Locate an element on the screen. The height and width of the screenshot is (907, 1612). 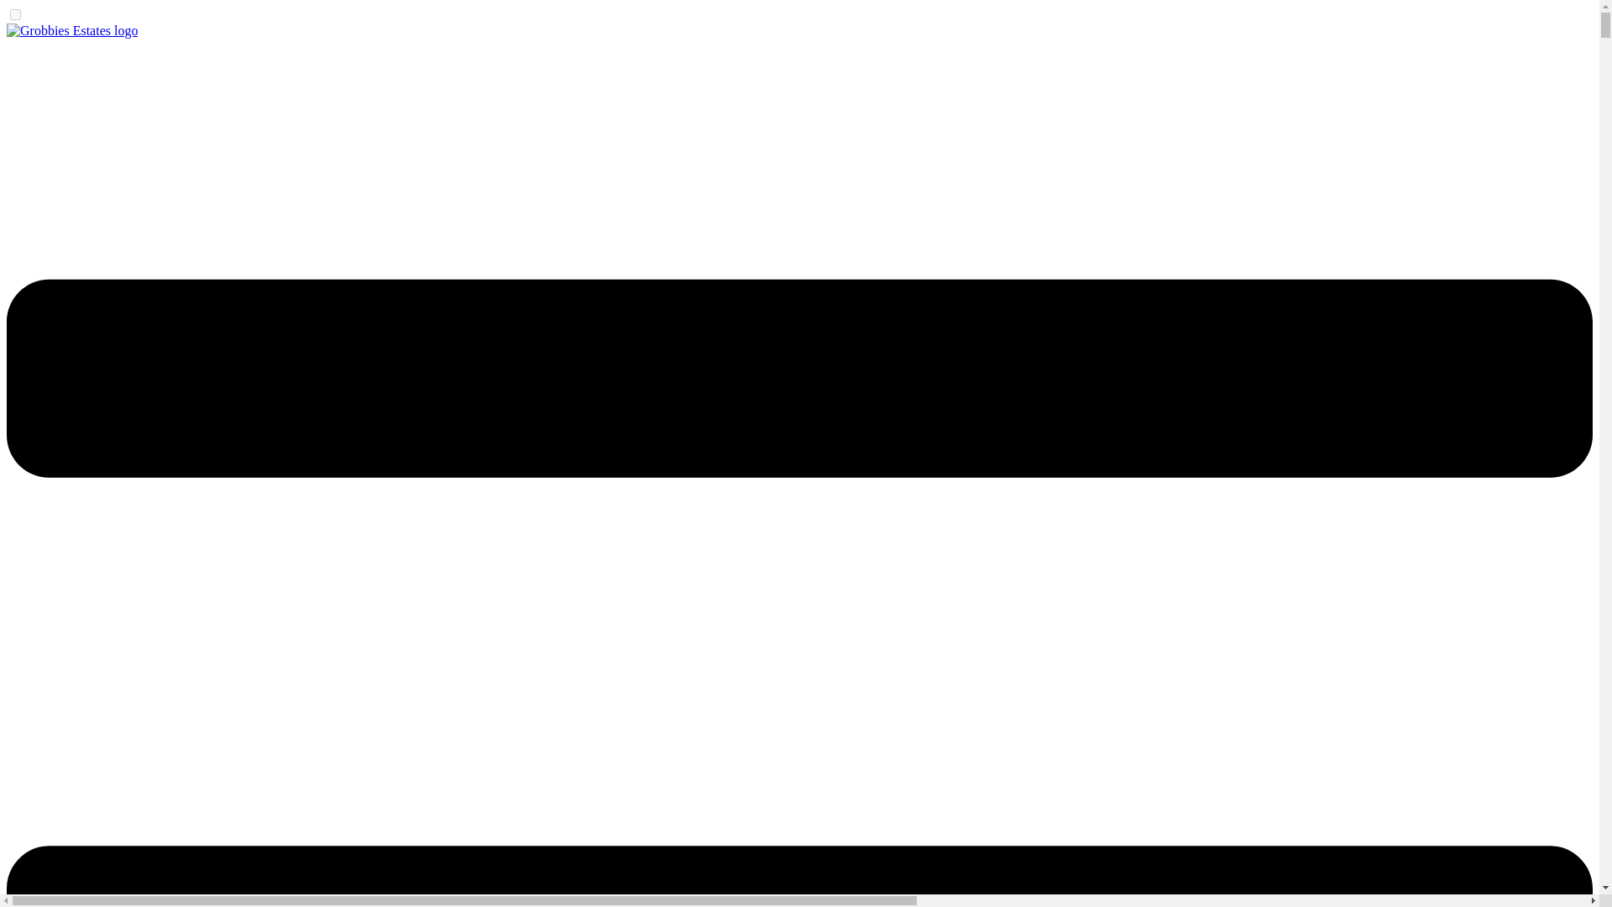
Property for sale to rent Walvis Bay Namibia is located at coordinates (71, 30).